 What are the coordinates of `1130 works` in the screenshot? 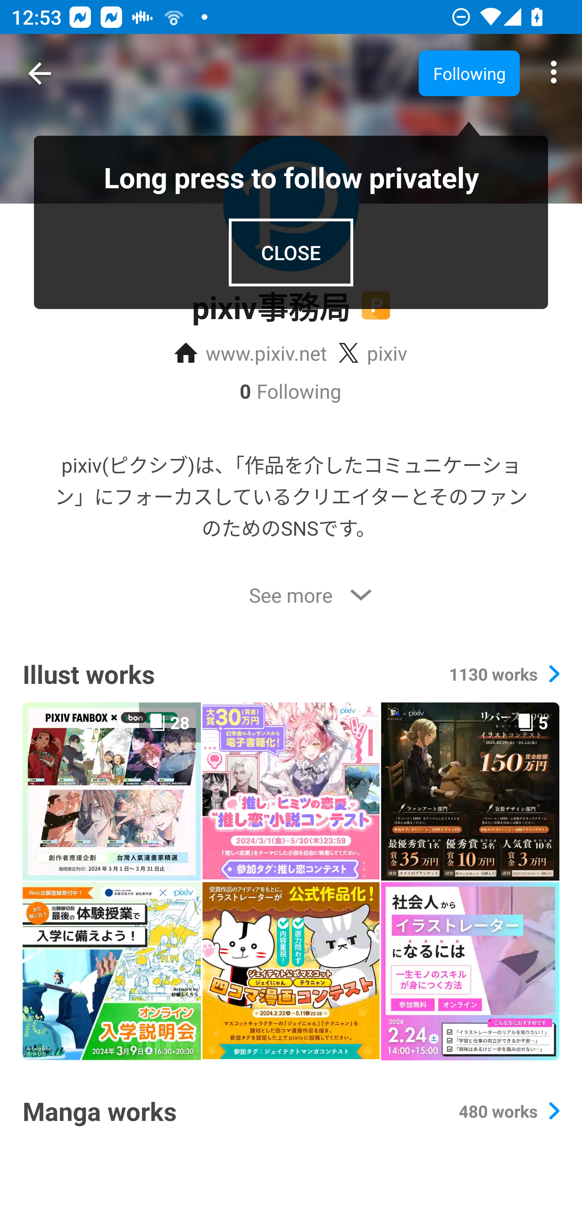 It's located at (504, 673).